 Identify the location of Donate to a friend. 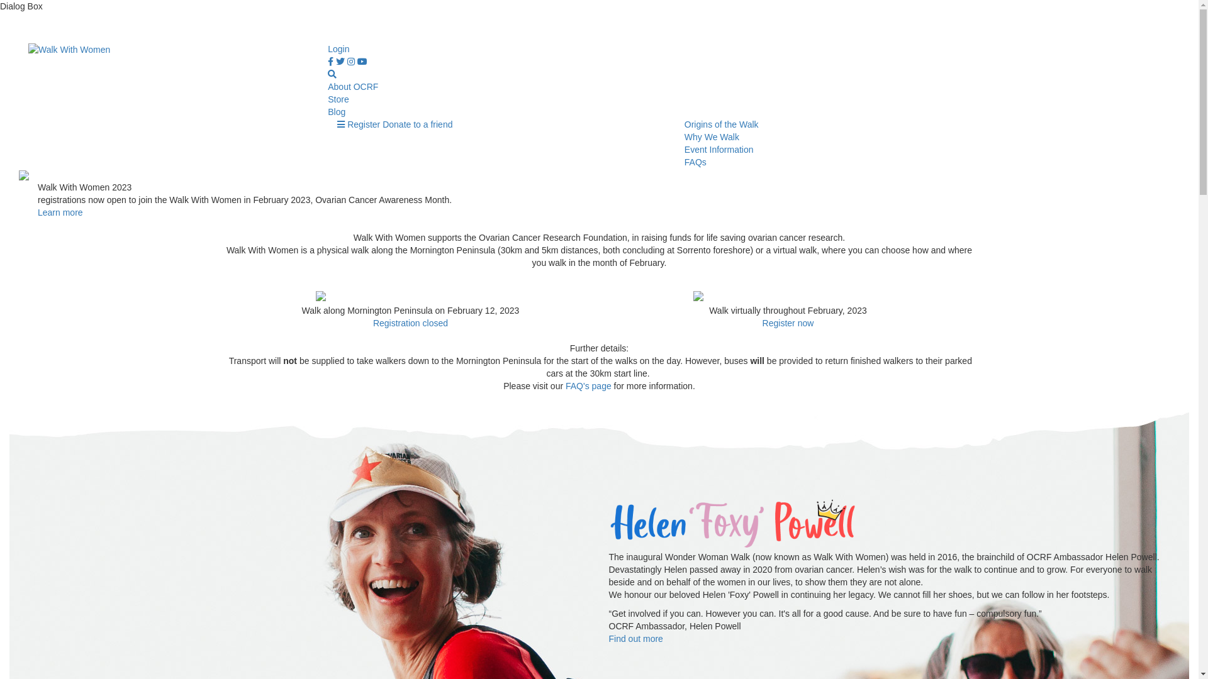
(418, 124).